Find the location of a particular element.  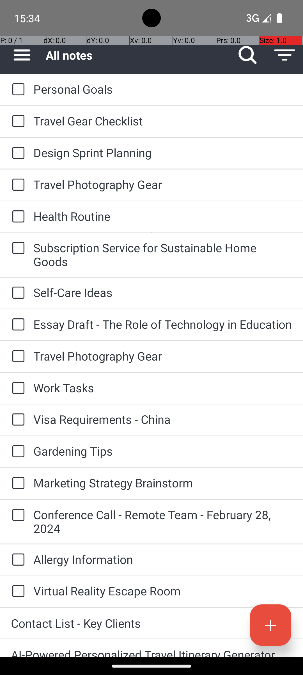

Contact List - Key Clients is located at coordinates (151, 623).